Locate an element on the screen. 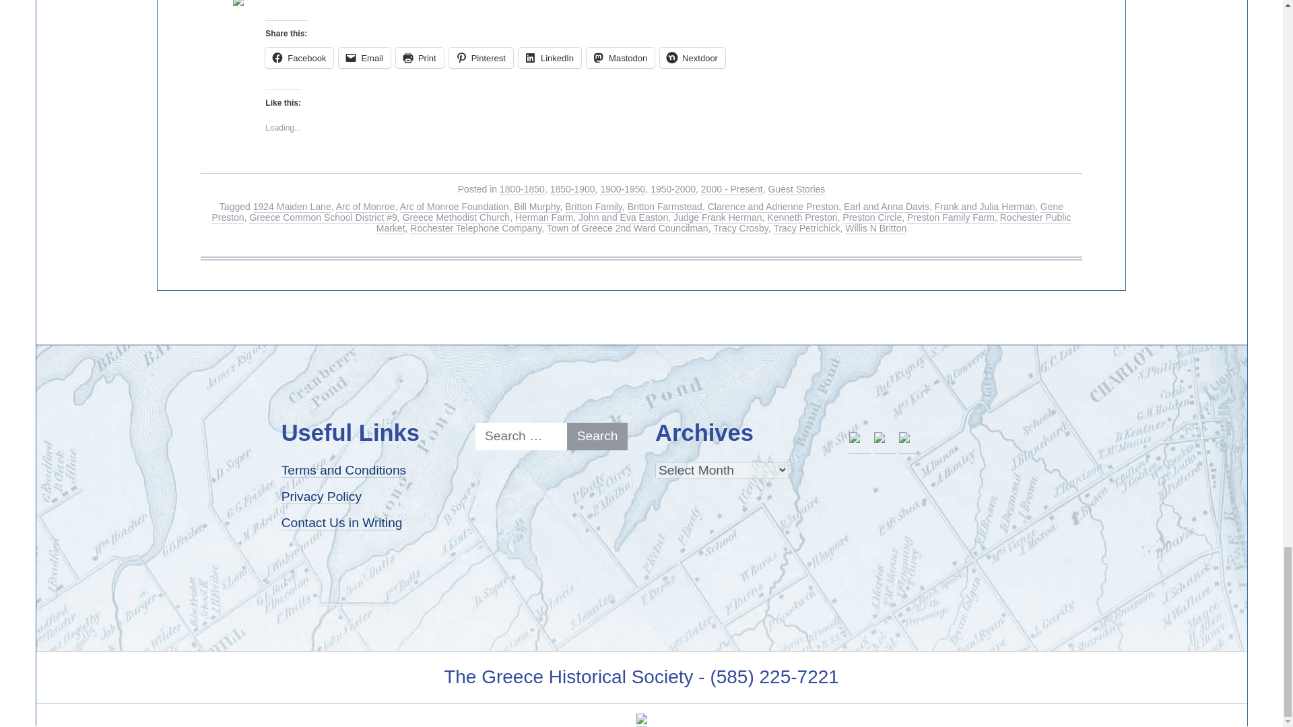  Share by email is located at coordinates (238, 3).